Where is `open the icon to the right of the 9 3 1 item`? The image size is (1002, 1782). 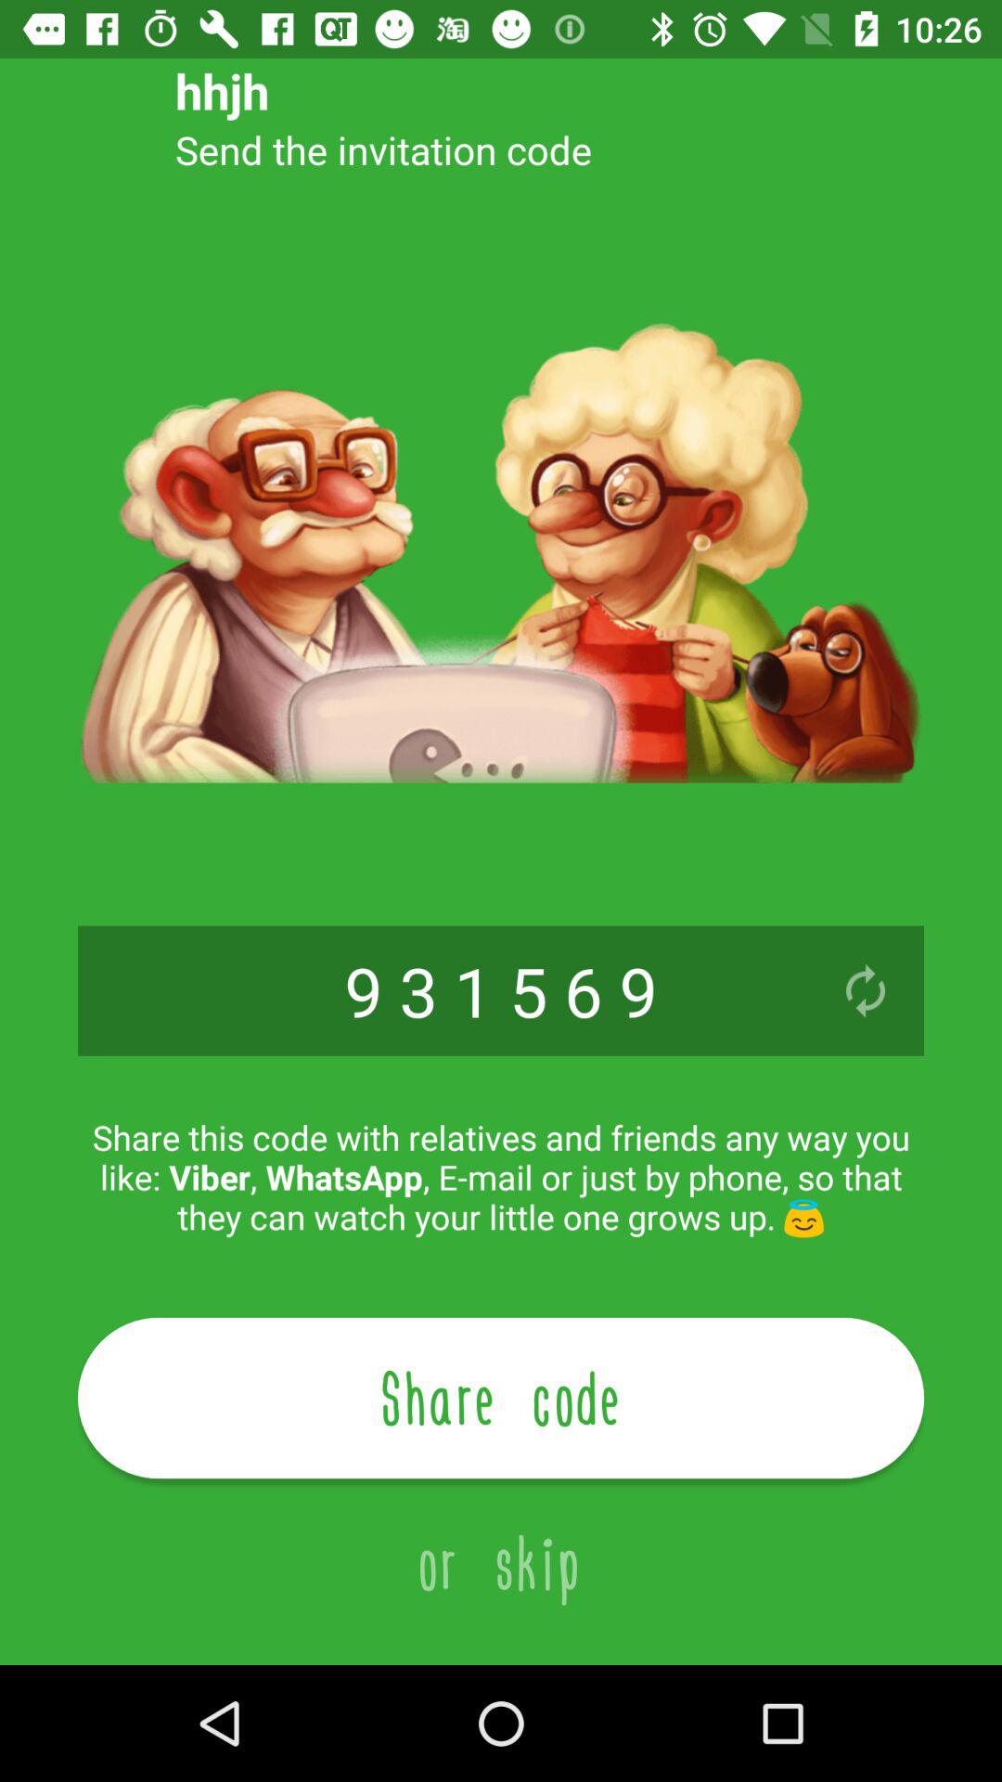 open the icon to the right of the 9 3 1 item is located at coordinates (865, 990).